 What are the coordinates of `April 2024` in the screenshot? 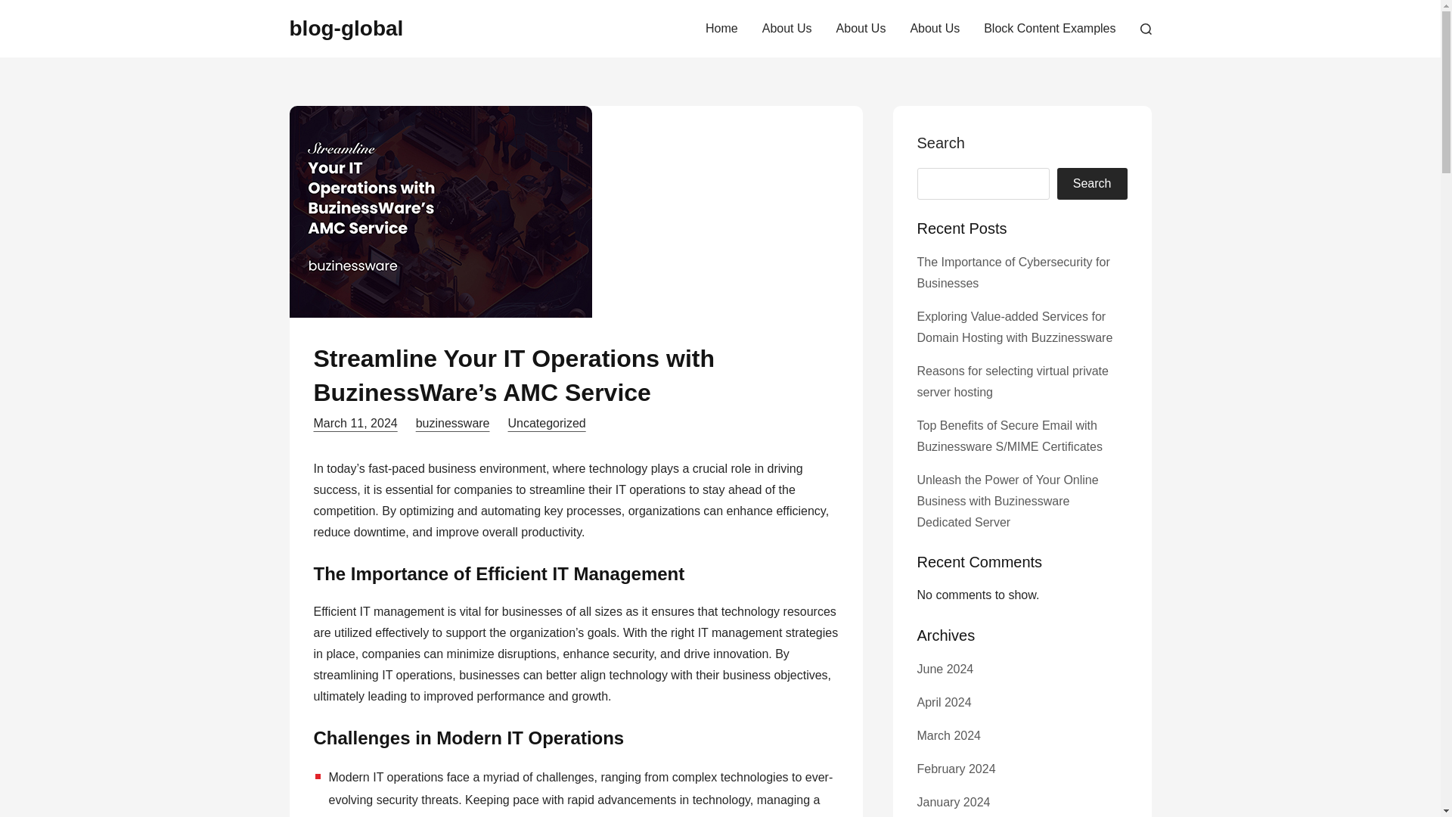 It's located at (944, 702).